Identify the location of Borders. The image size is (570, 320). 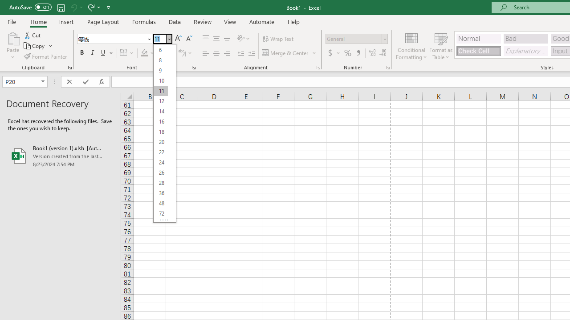
(127, 53).